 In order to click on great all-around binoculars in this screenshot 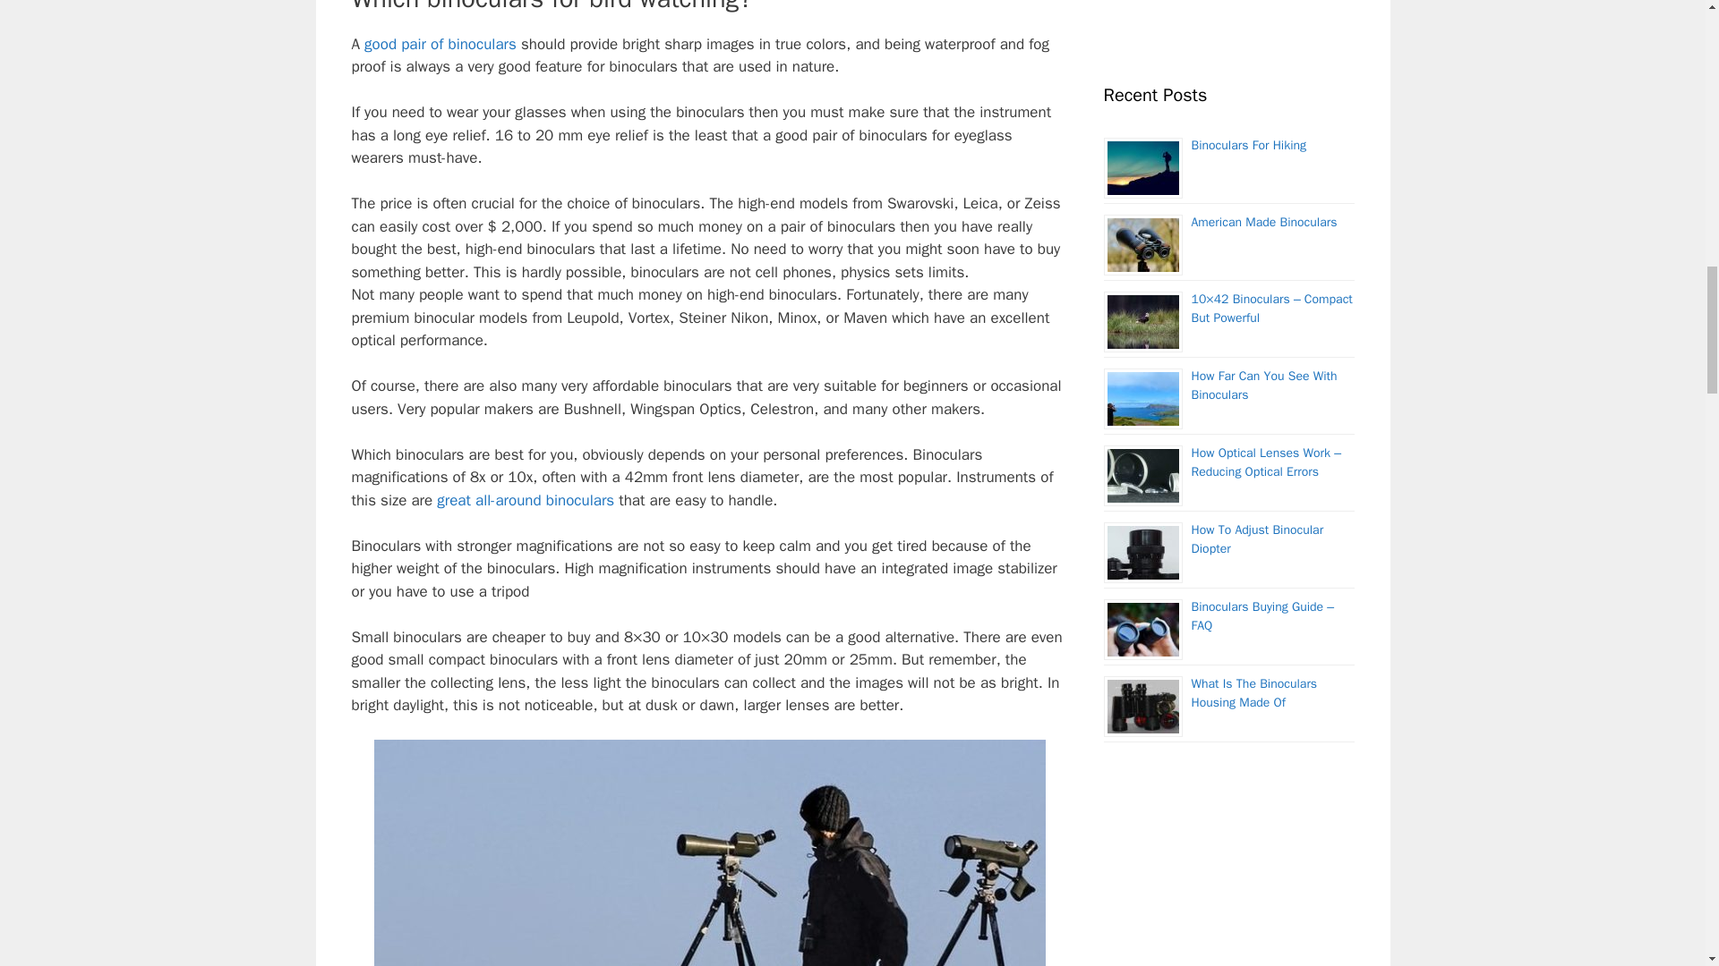, I will do `click(525, 500)`.